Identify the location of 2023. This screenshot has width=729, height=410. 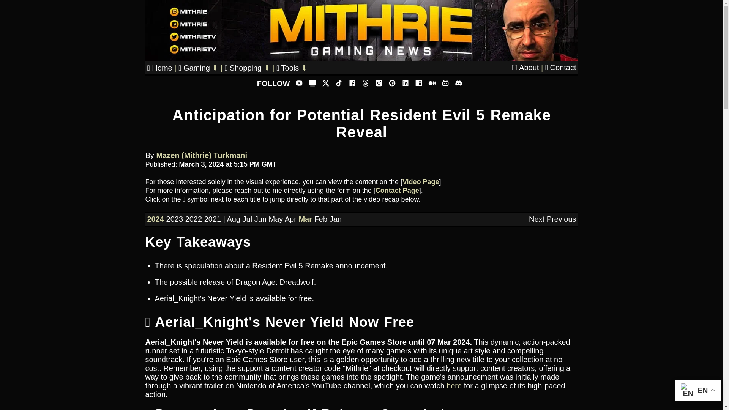
(175, 219).